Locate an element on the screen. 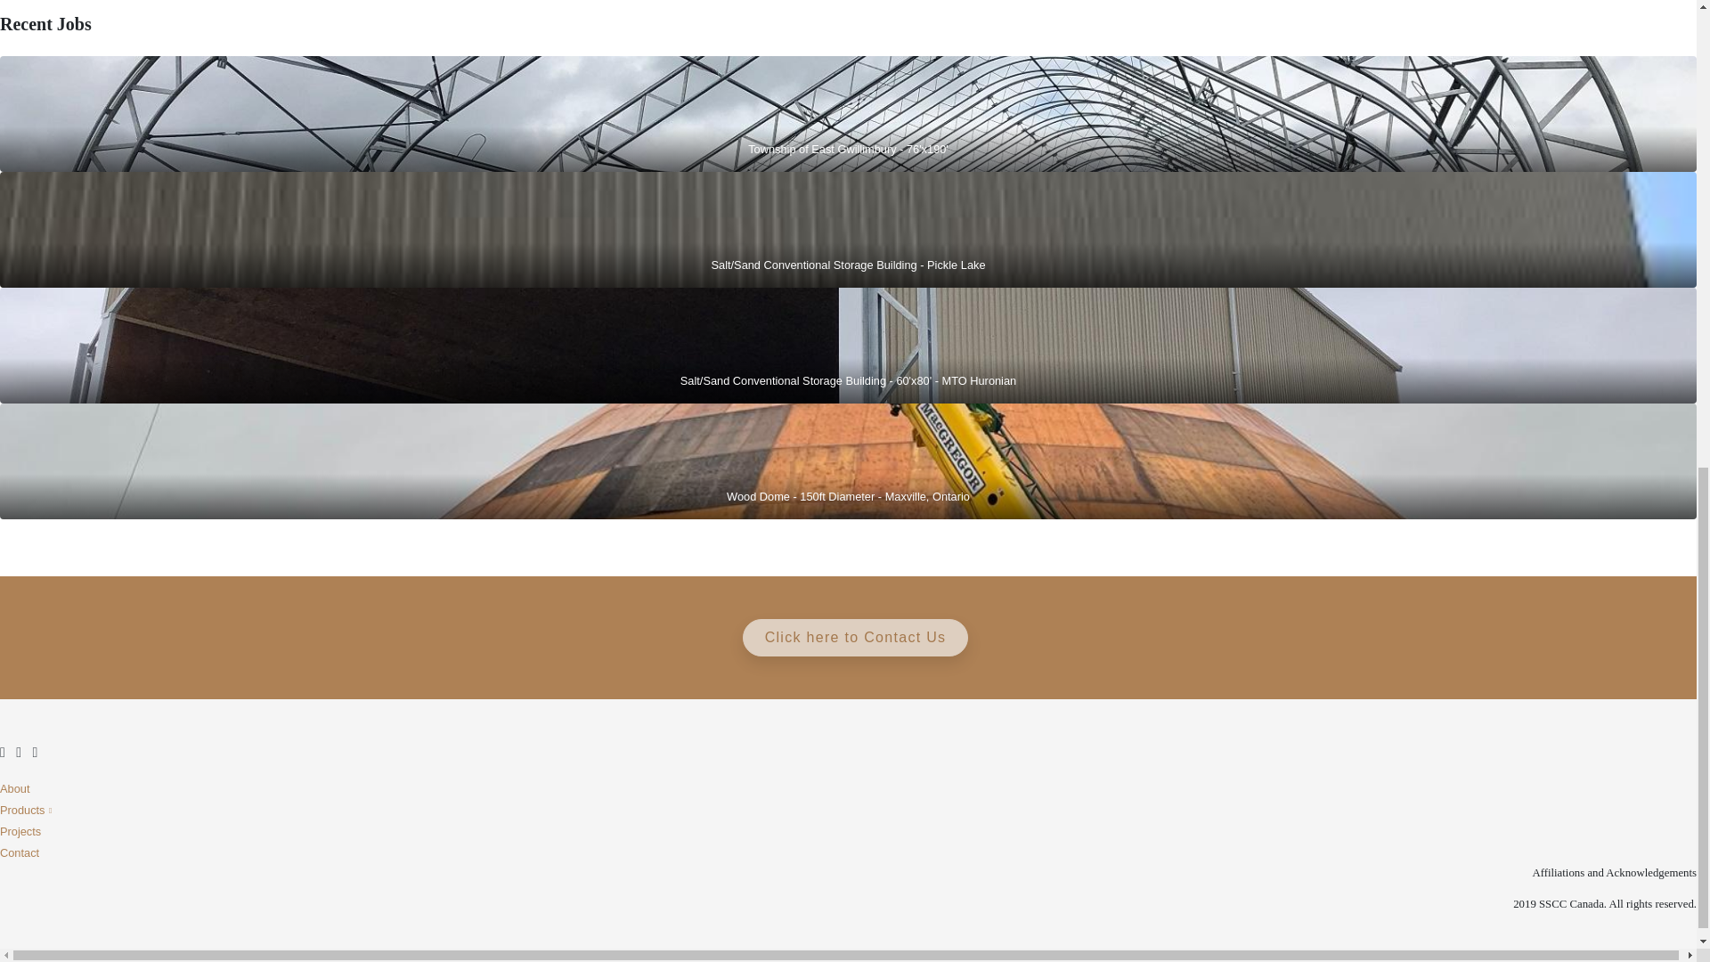 The width and height of the screenshot is (1710, 962). Products is located at coordinates (848, 810).